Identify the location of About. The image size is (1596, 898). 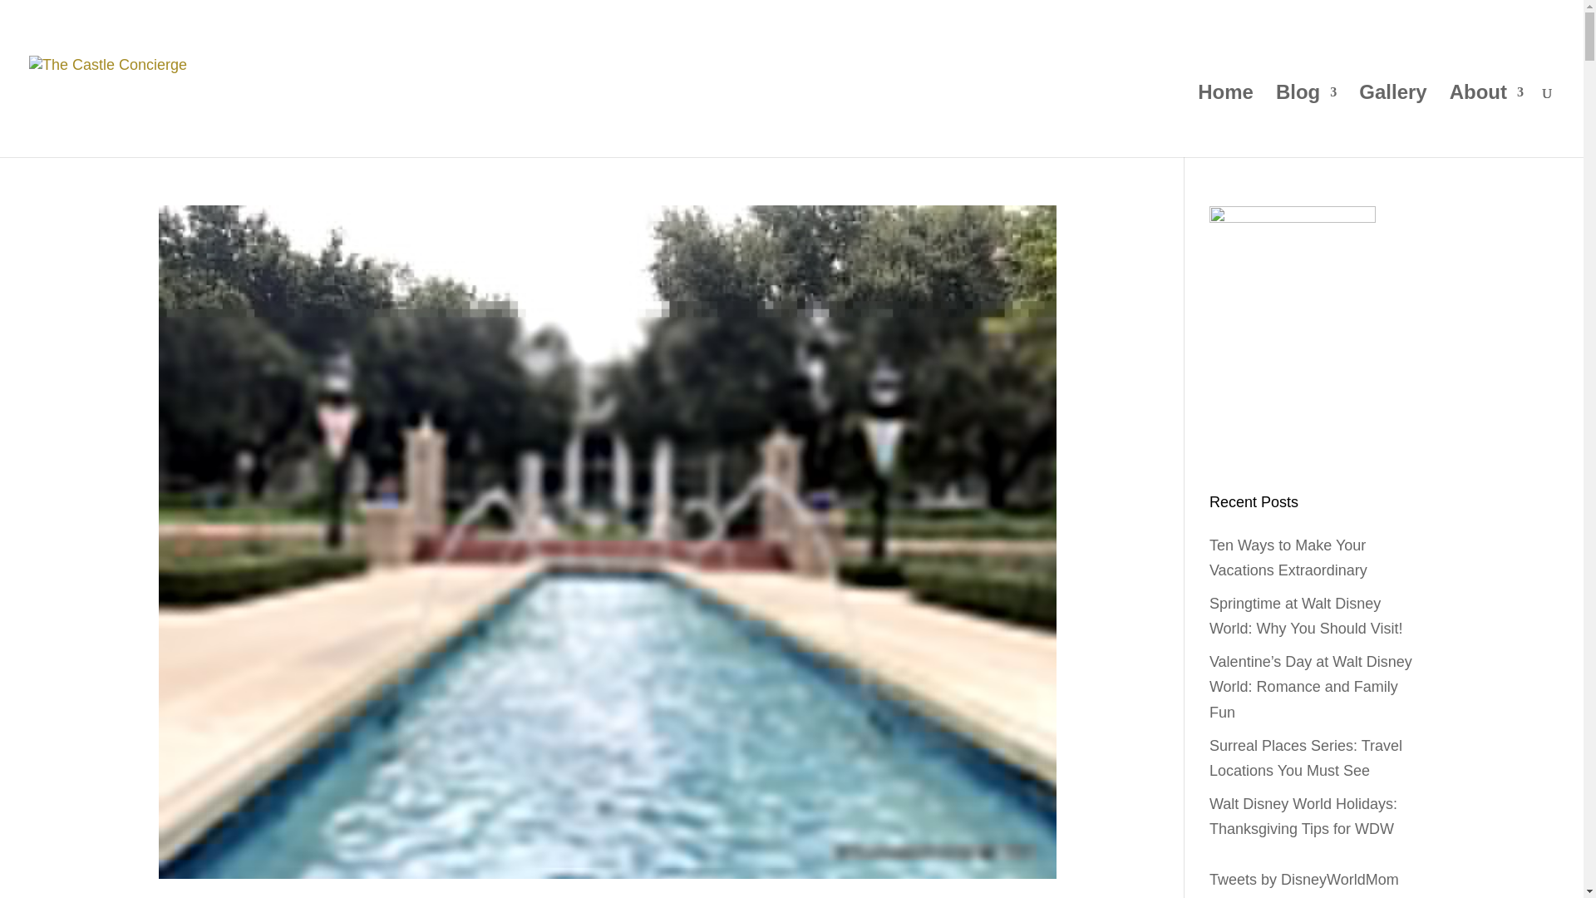
(1486, 121).